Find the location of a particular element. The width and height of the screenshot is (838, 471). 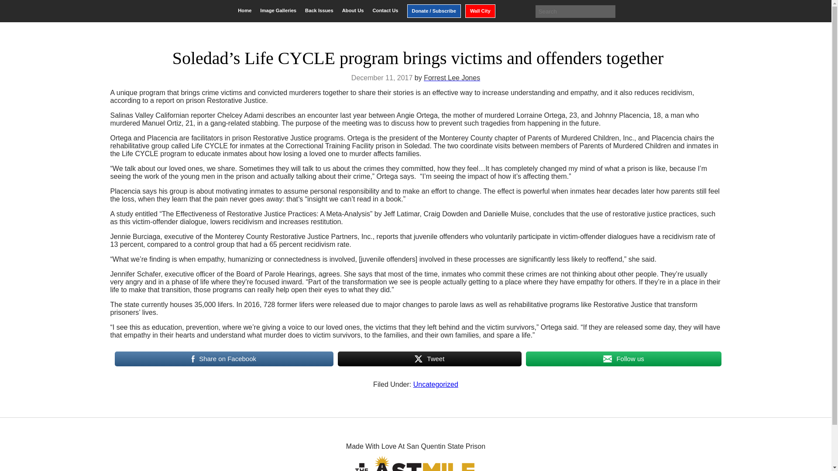

Image Galleries is located at coordinates (278, 10).